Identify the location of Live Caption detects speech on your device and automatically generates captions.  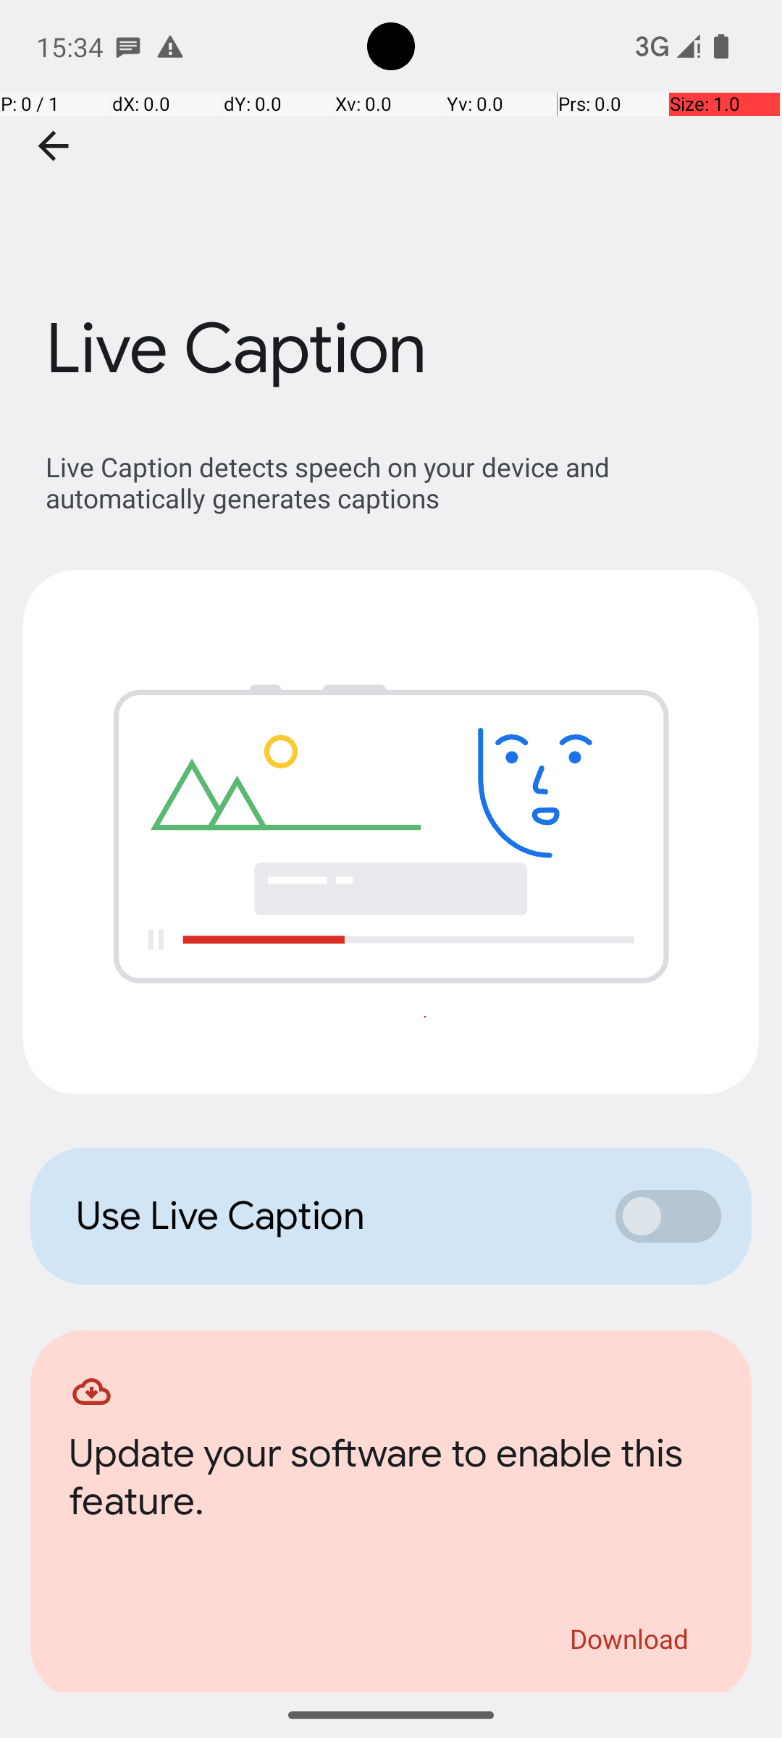
(398, 482).